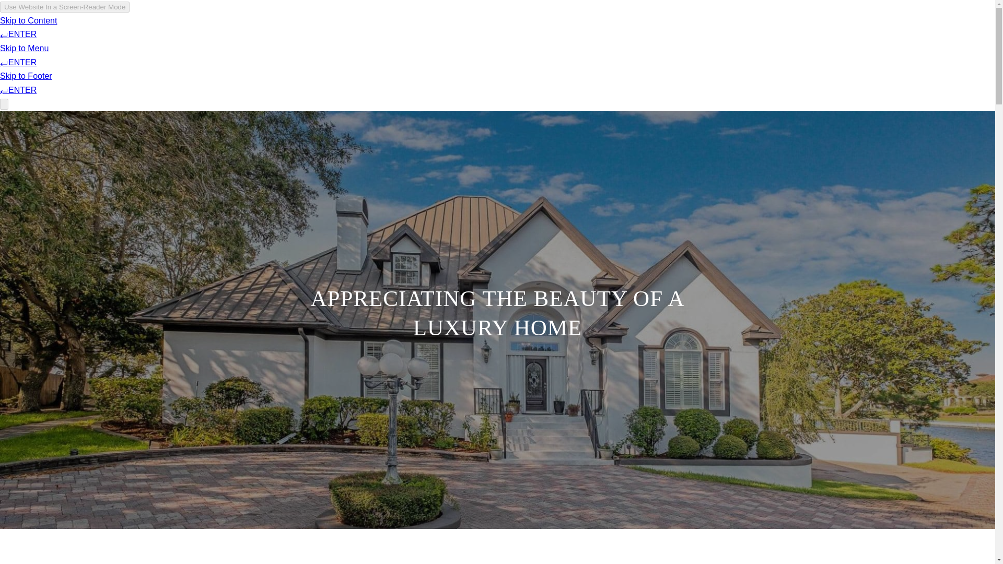  I want to click on ABOUT US, so click(481, 26).